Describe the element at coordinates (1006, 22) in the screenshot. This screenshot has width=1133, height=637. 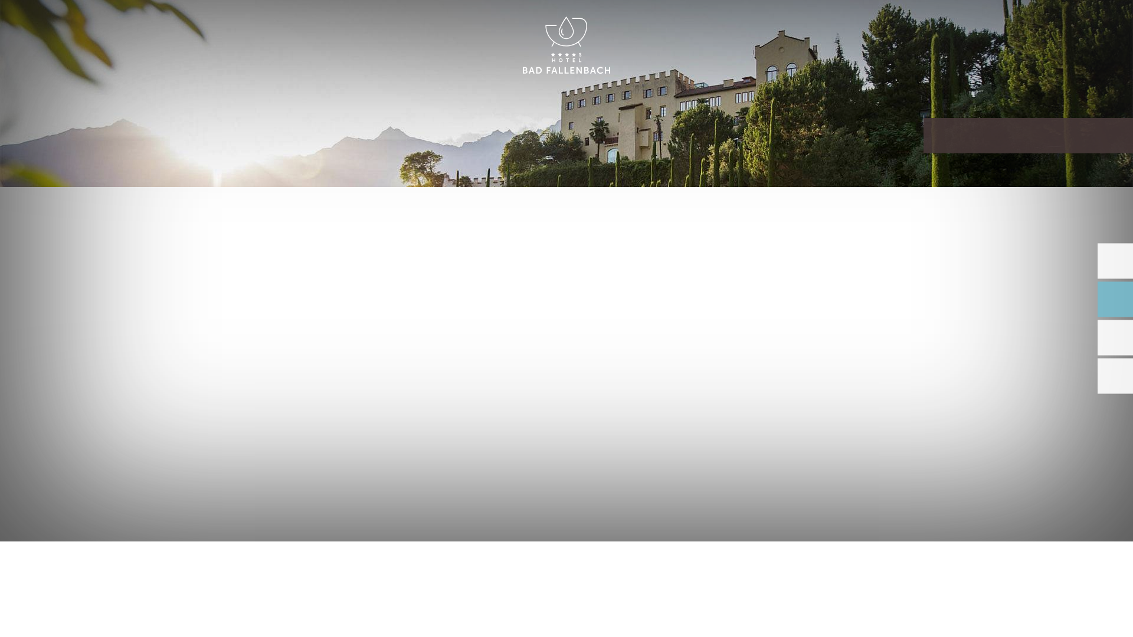
I see `ENGLISH` at that location.